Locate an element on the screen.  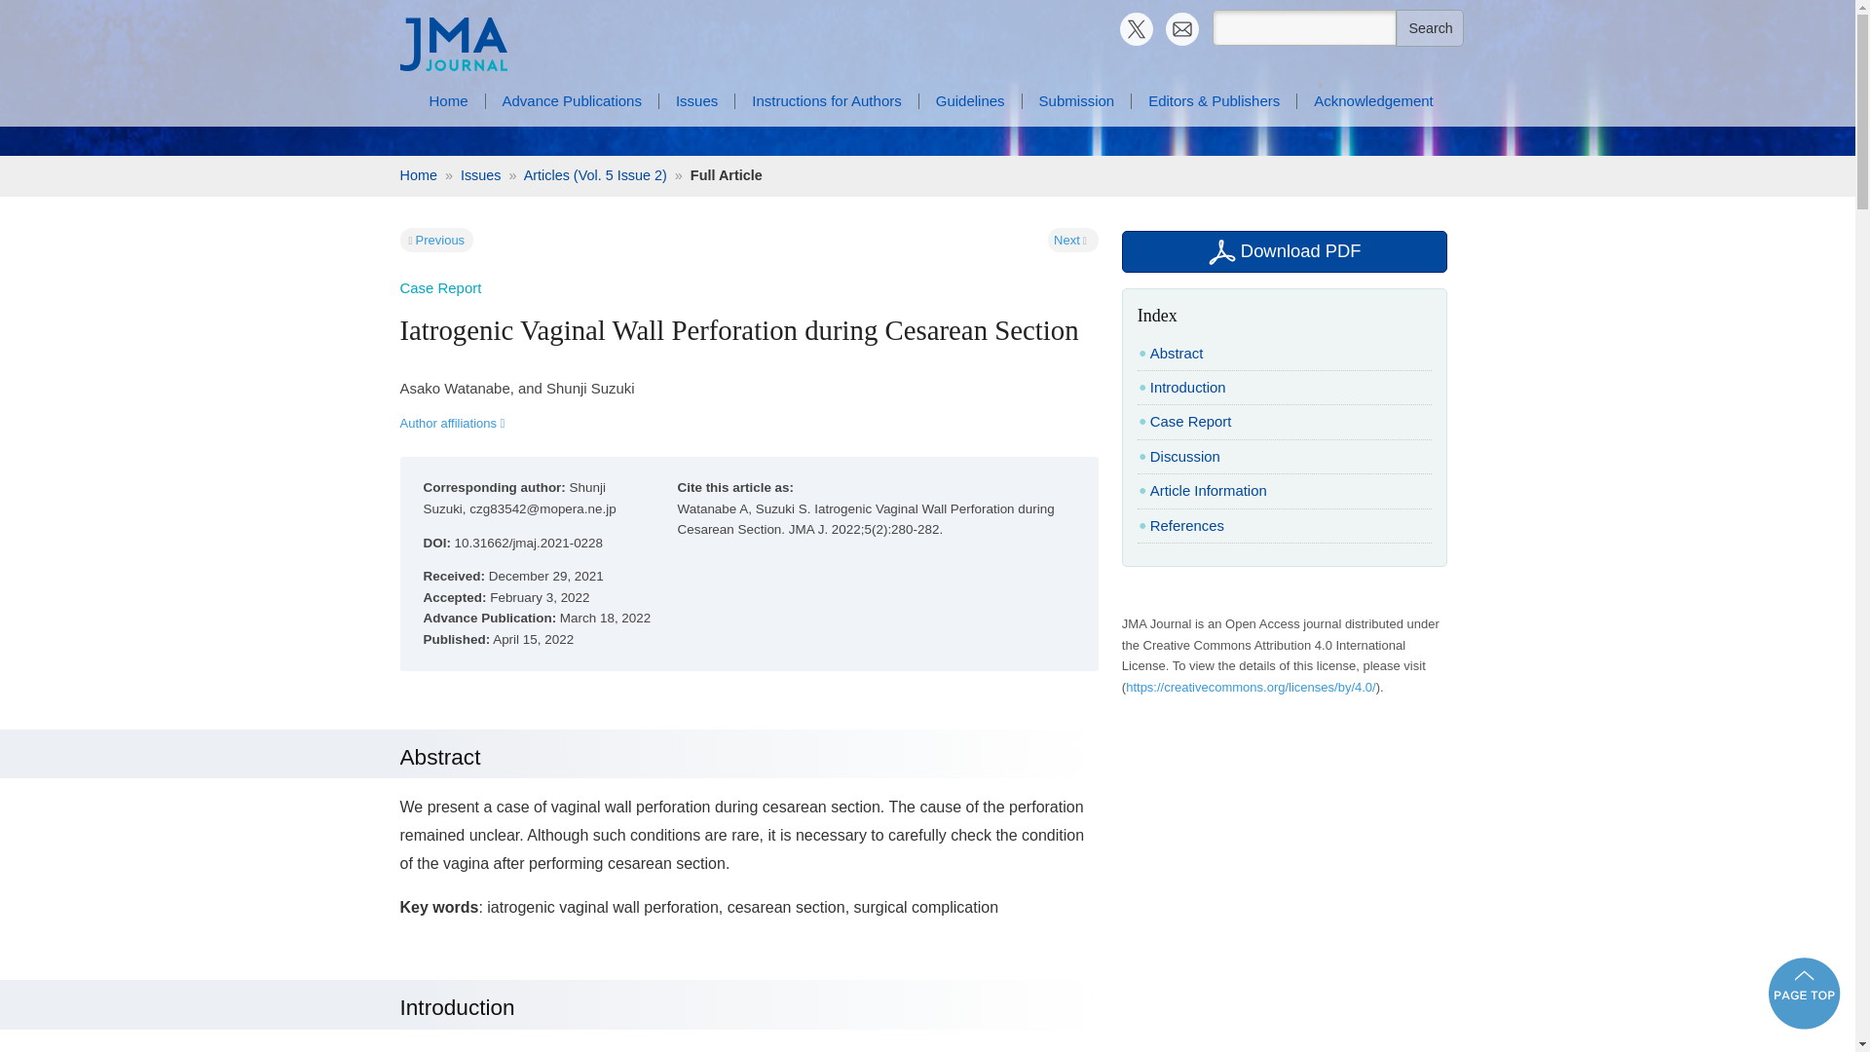
Search is located at coordinates (1428, 27).